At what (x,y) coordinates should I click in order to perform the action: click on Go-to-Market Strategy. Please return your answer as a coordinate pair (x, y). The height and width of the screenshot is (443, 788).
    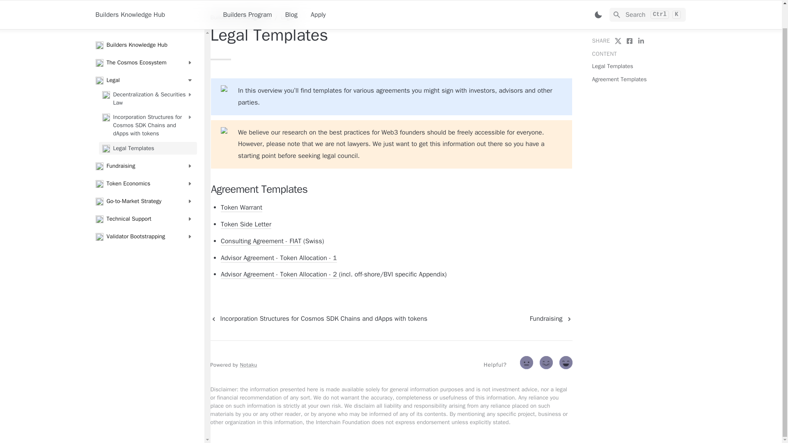
    Looking at the image, I should click on (144, 177).